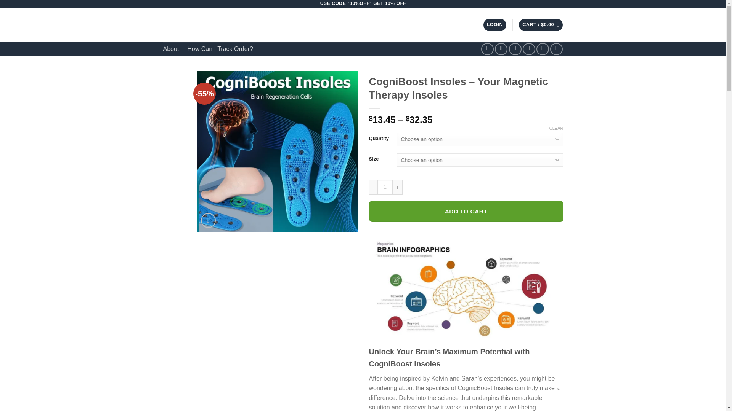  What do you see at coordinates (557, 49) in the screenshot?
I see `Follow on YouTube` at bounding box center [557, 49].